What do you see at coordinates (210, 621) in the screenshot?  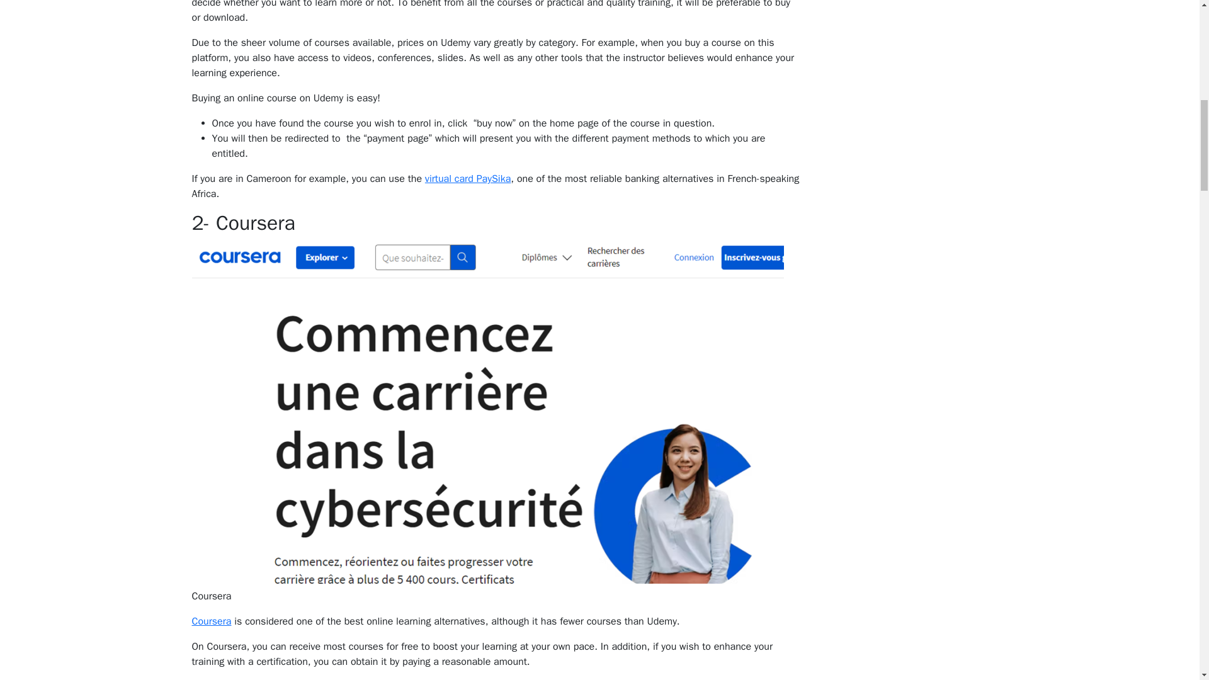 I see `Coursera` at bounding box center [210, 621].